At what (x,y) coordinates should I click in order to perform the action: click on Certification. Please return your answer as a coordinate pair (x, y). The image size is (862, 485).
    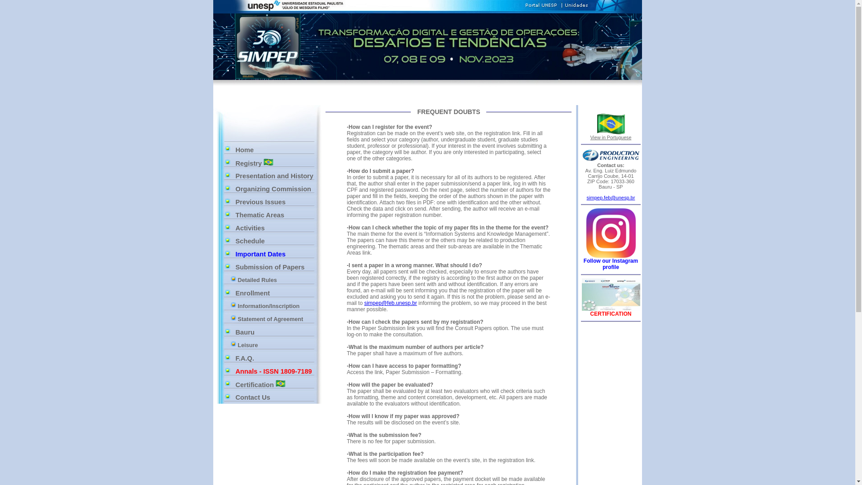
    Looking at the image, I should click on (276, 384).